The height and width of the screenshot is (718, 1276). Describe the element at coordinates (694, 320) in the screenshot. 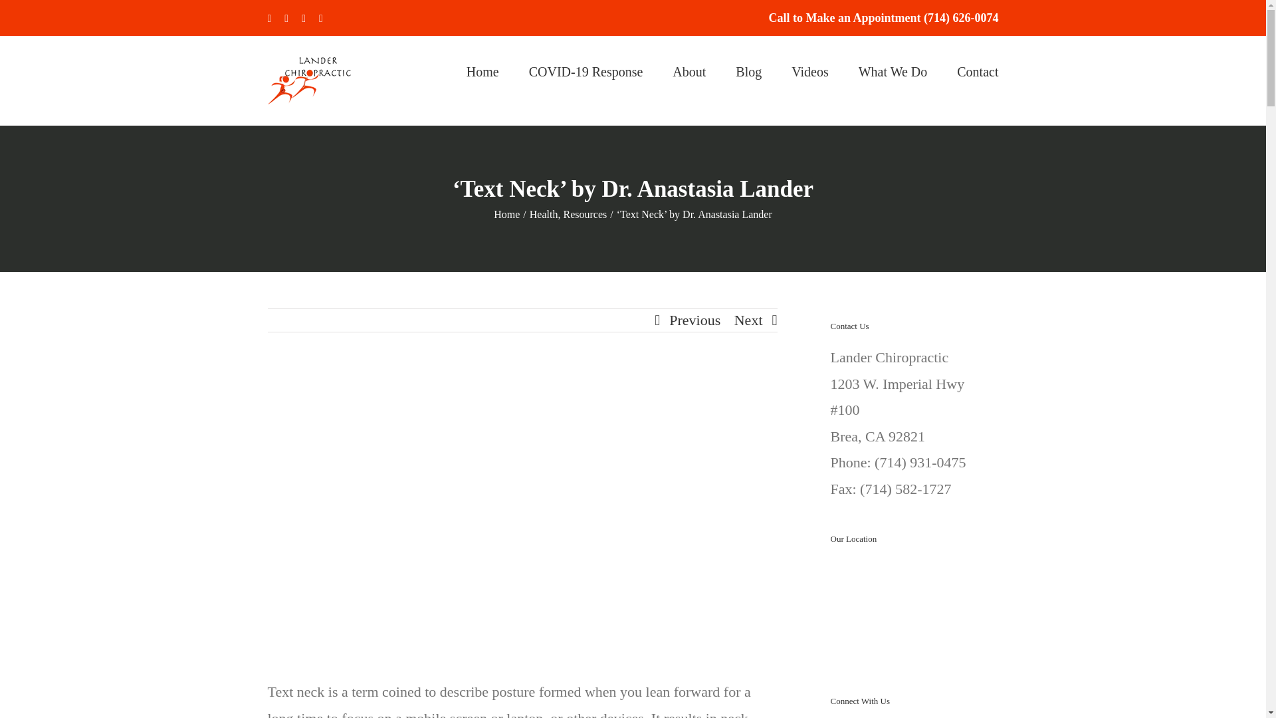

I see `Previous` at that location.